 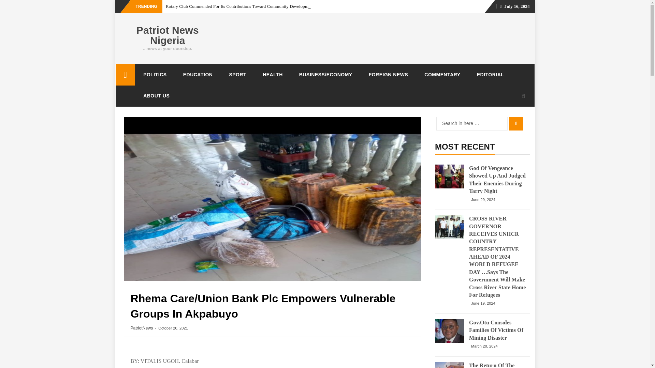 I want to click on The Return Of The Native, Tinubu Arrived Eko Ile Ogbon!!!, so click(x=450, y=365).